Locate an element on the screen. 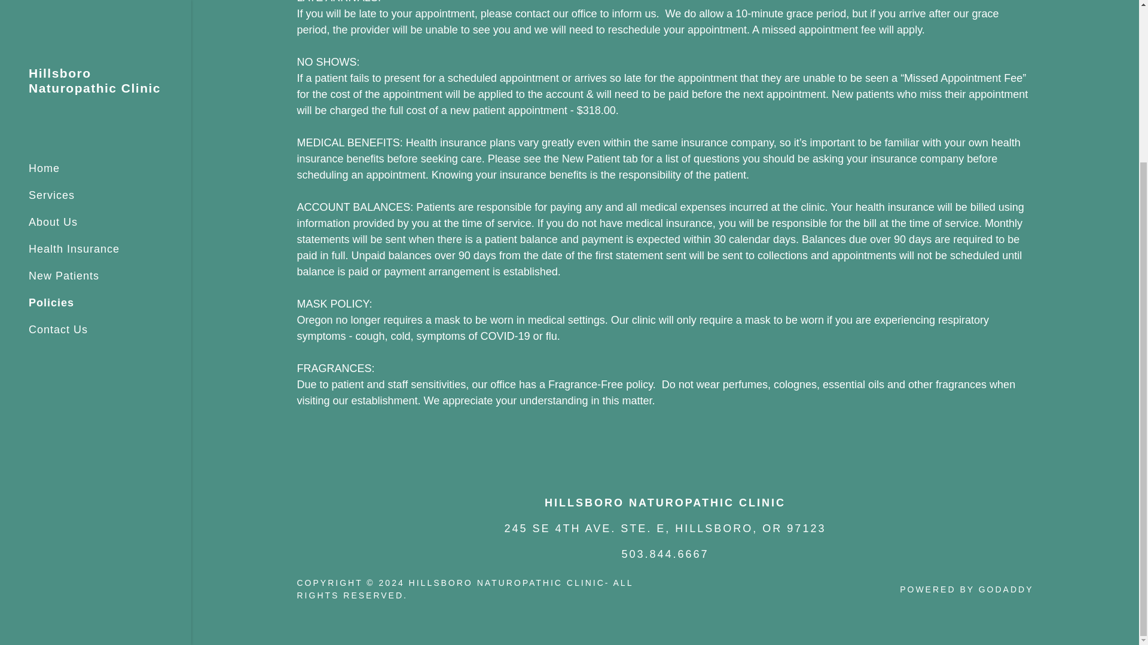 The width and height of the screenshot is (1148, 645). 503.844.6667 is located at coordinates (664, 554).